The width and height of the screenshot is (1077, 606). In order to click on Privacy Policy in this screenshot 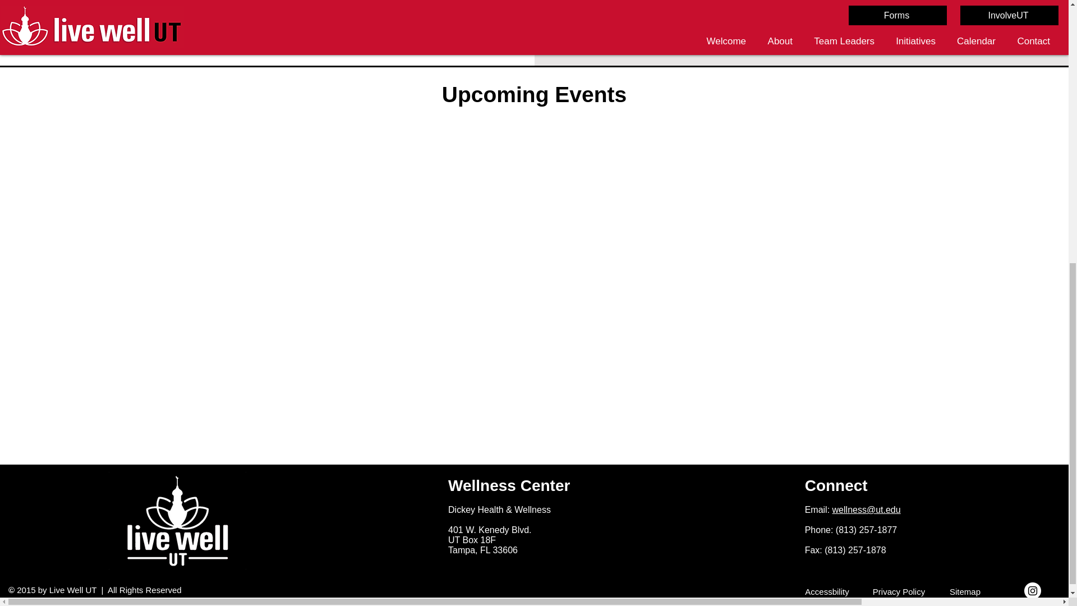, I will do `click(900, 591)`.